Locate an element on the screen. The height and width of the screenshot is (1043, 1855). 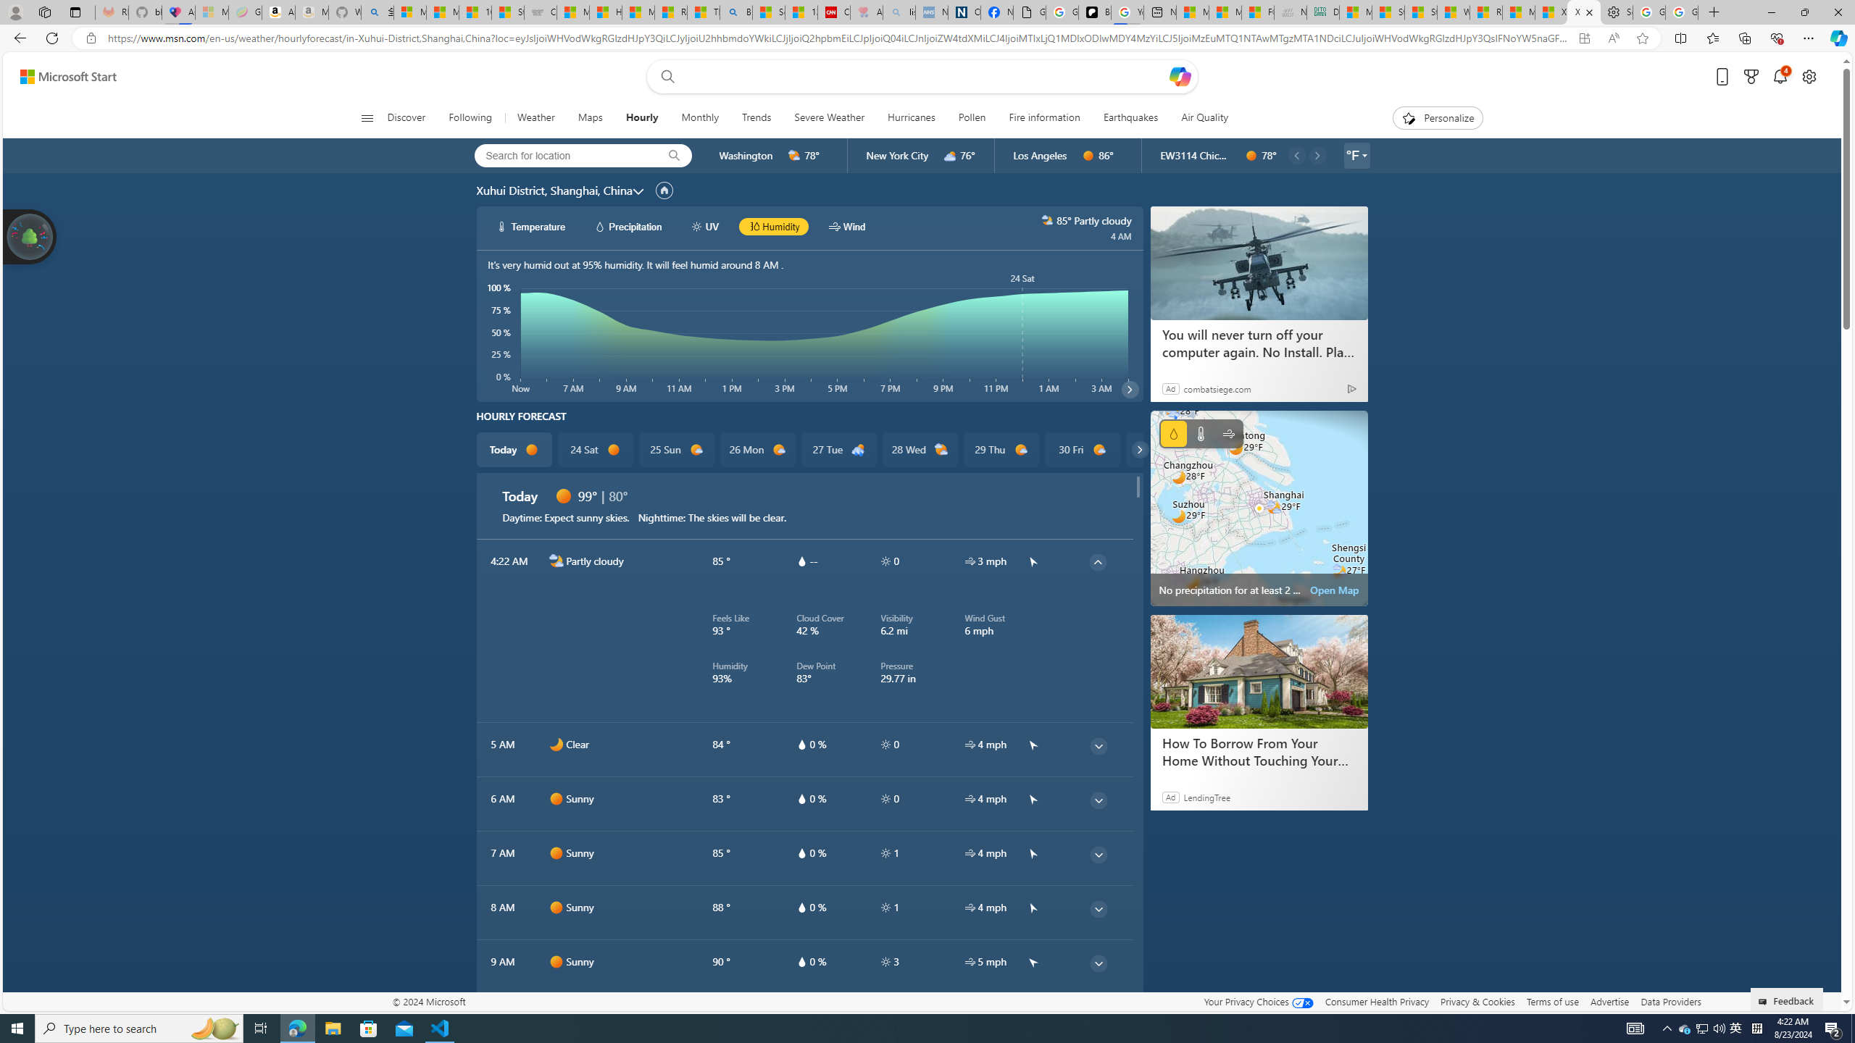
28 Wed d2000 is located at coordinates (919, 450).